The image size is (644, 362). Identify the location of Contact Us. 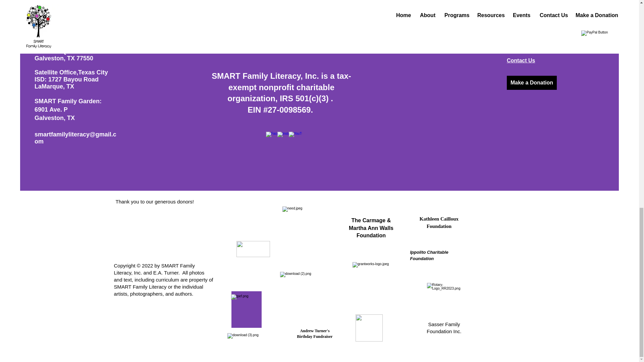
(521, 60).